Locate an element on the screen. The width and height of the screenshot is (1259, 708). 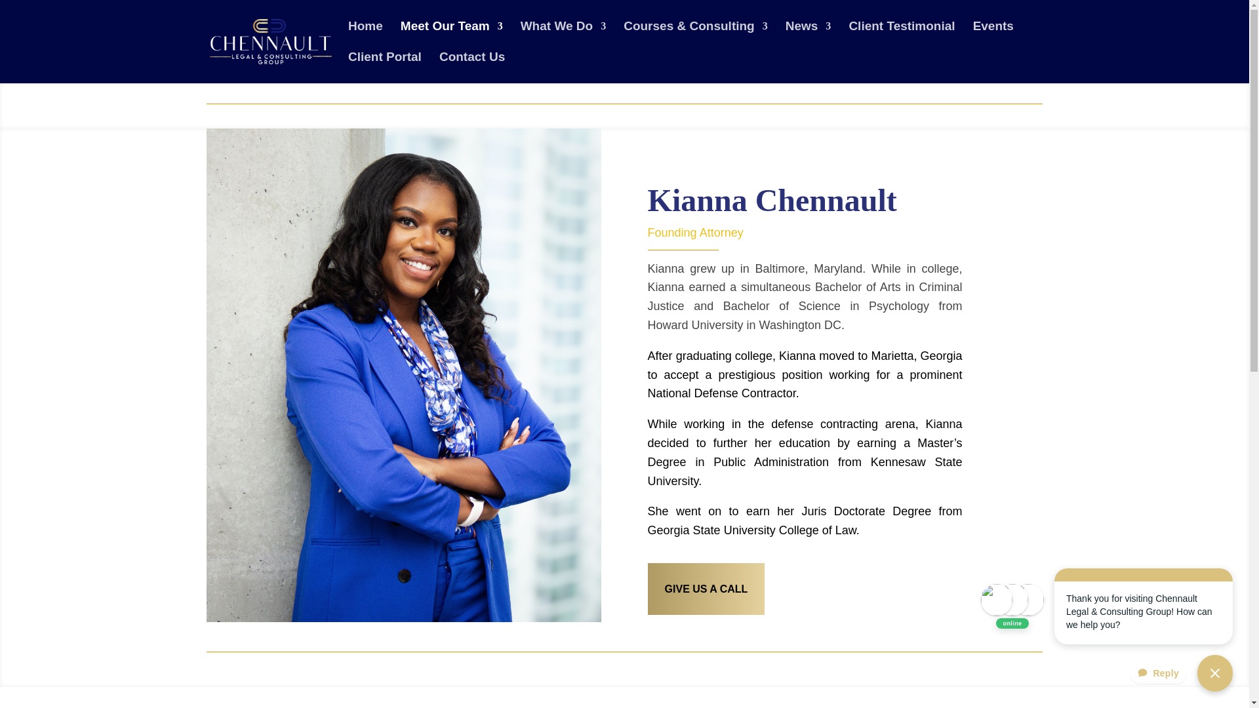
Meet Our Team is located at coordinates (451, 37).